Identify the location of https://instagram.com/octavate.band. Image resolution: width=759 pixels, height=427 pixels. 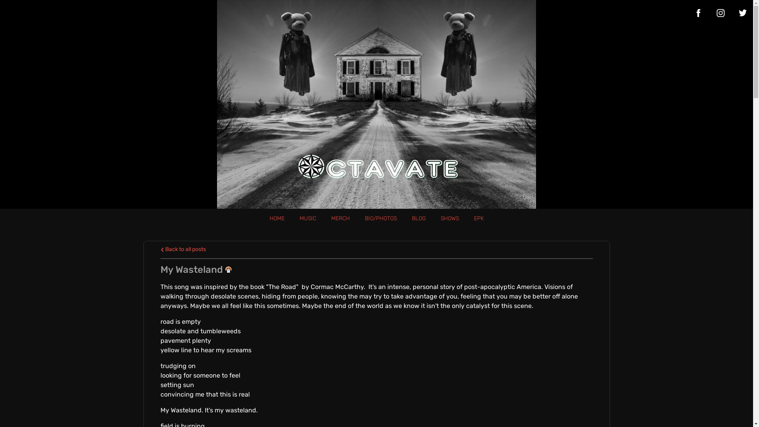
(721, 13).